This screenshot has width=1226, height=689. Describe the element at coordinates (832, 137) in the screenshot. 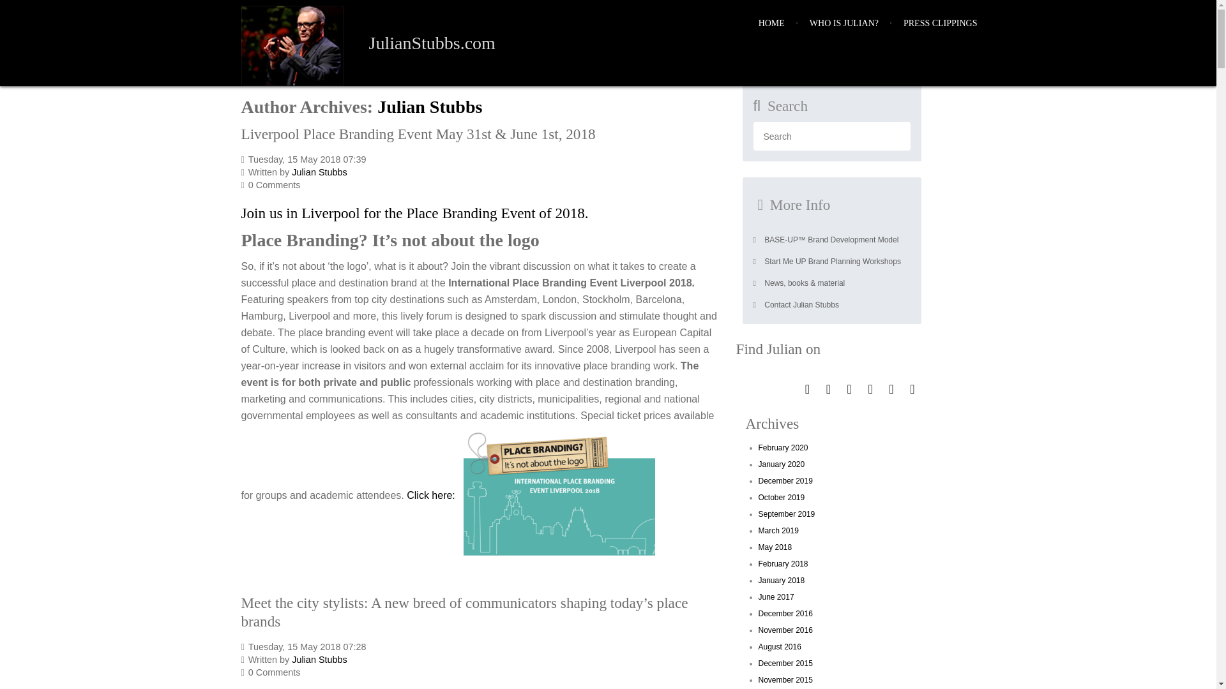

I see `Search` at that location.